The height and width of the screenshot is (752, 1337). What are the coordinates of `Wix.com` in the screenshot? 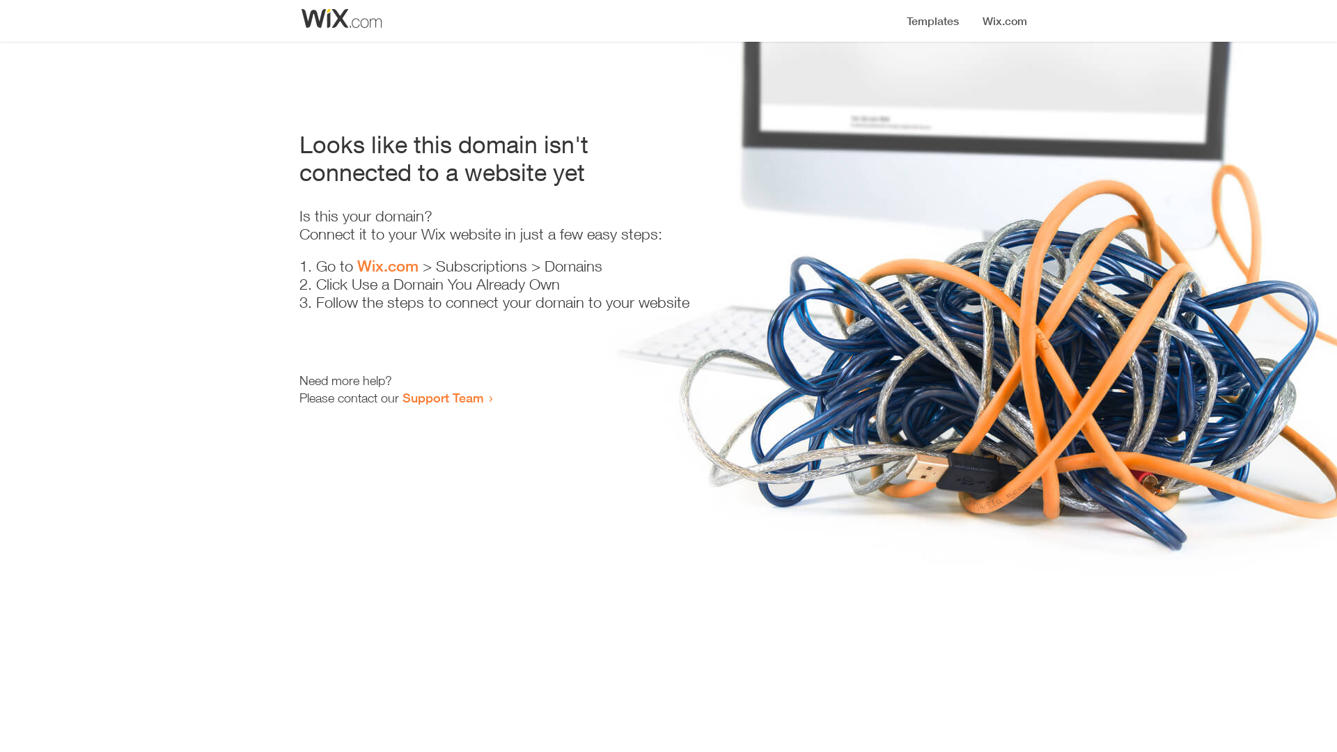 It's located at (388, 266).